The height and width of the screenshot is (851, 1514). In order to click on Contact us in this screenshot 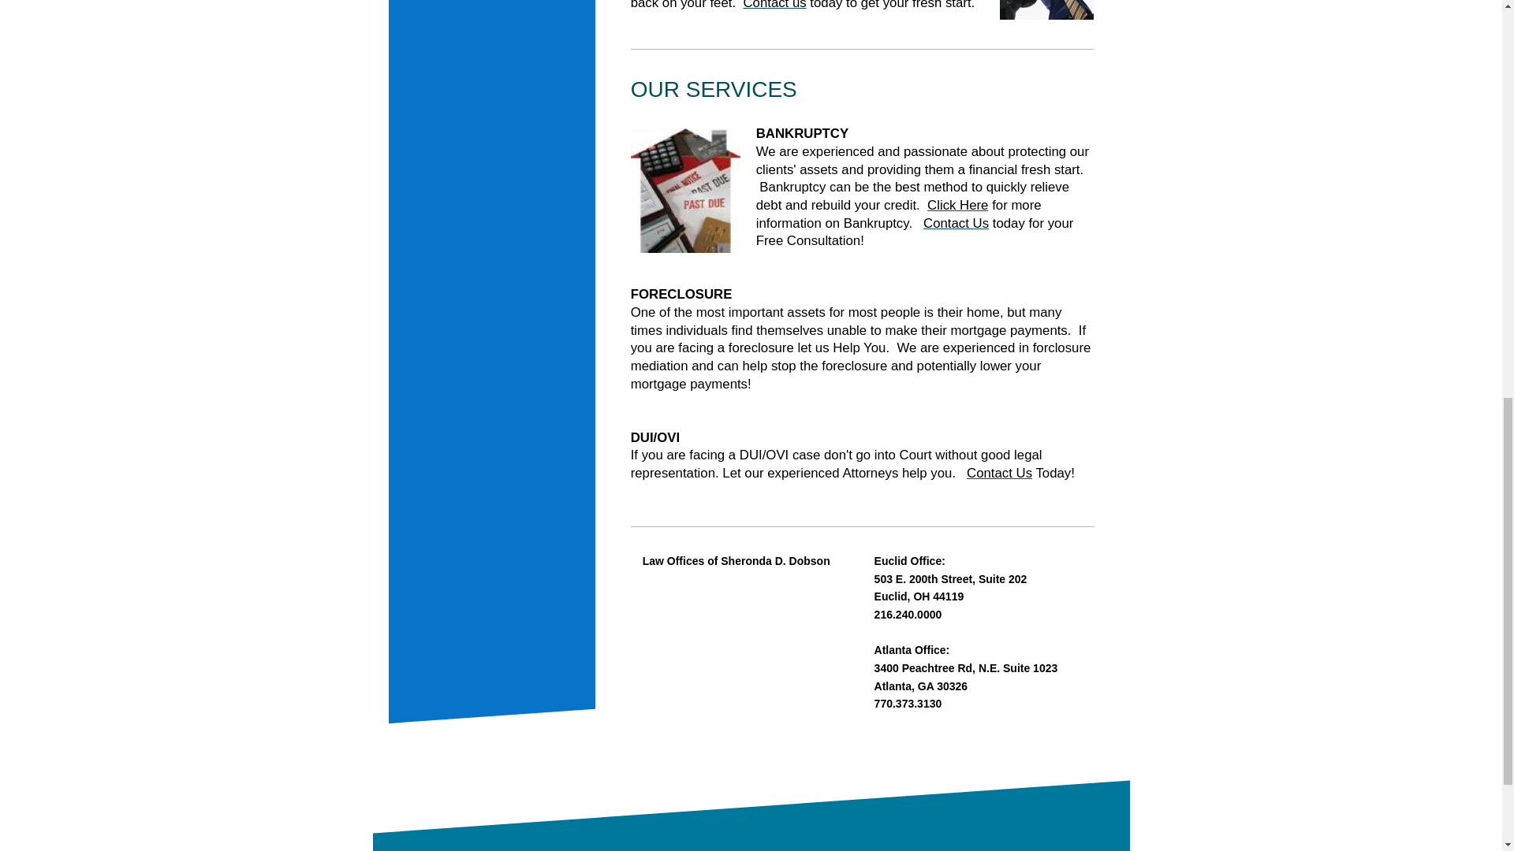, I will do `click(774, 5)`.